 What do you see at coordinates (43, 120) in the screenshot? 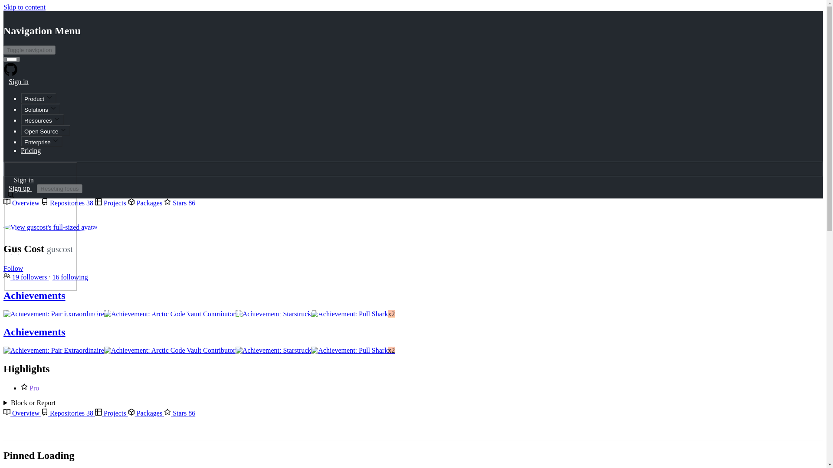
I see `Resources` at bounding box center [43, 120].